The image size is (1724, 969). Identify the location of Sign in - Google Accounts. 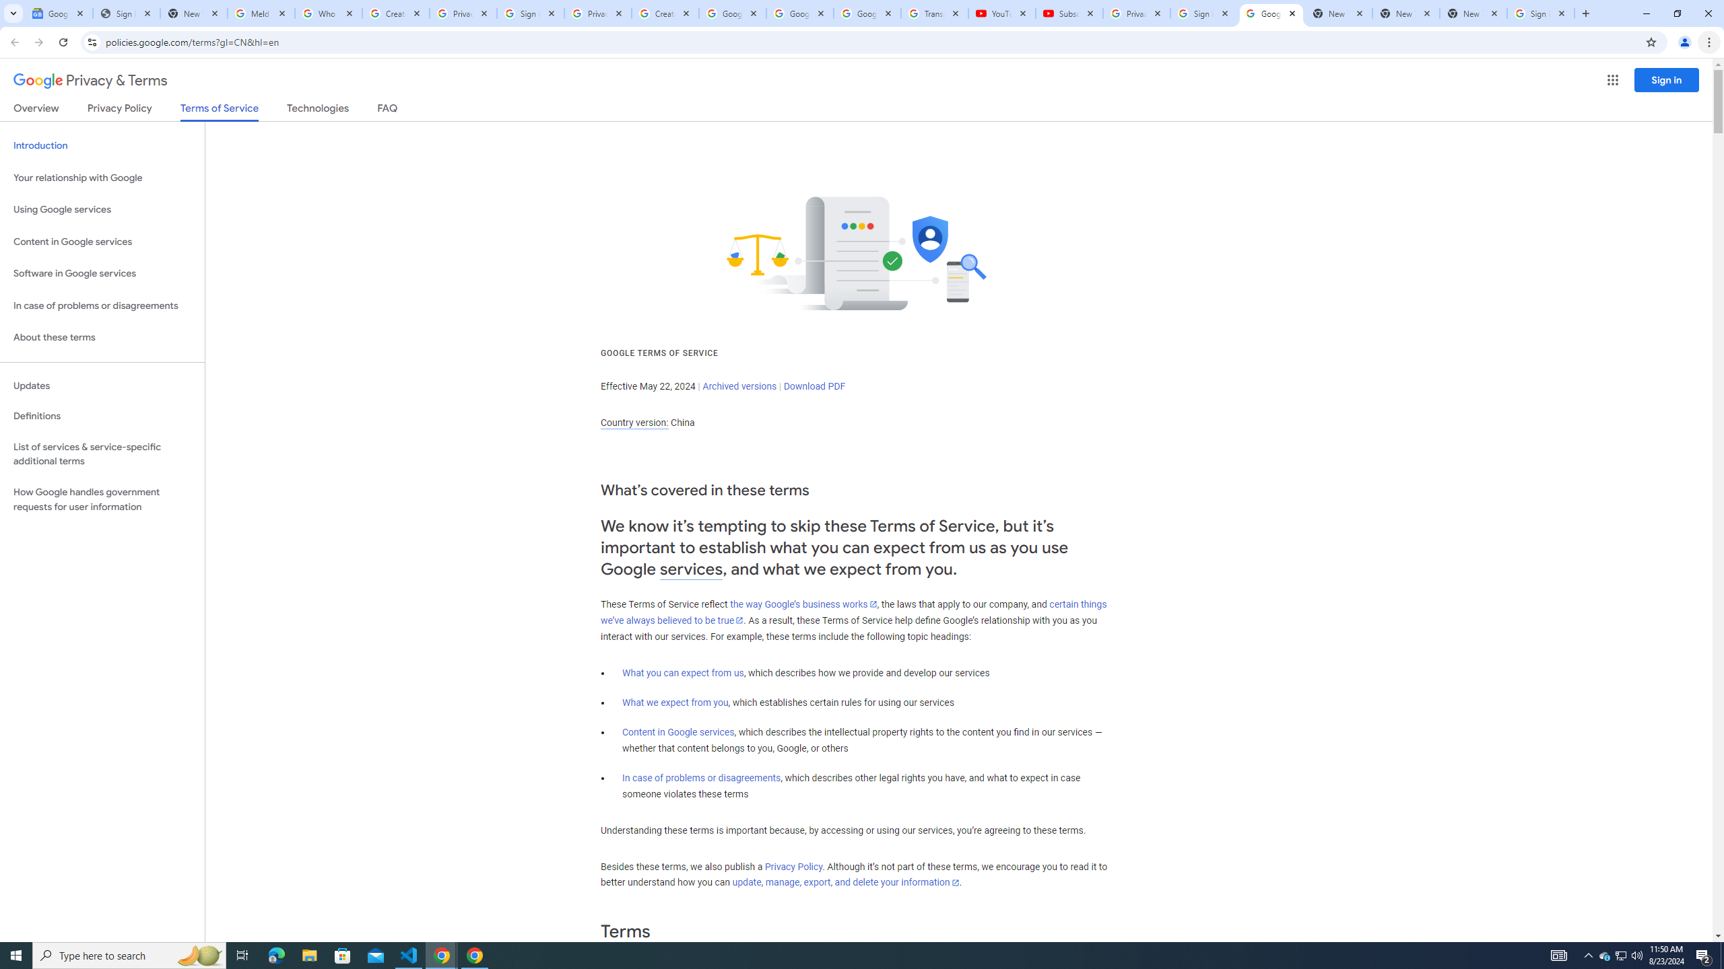
(531, 13).